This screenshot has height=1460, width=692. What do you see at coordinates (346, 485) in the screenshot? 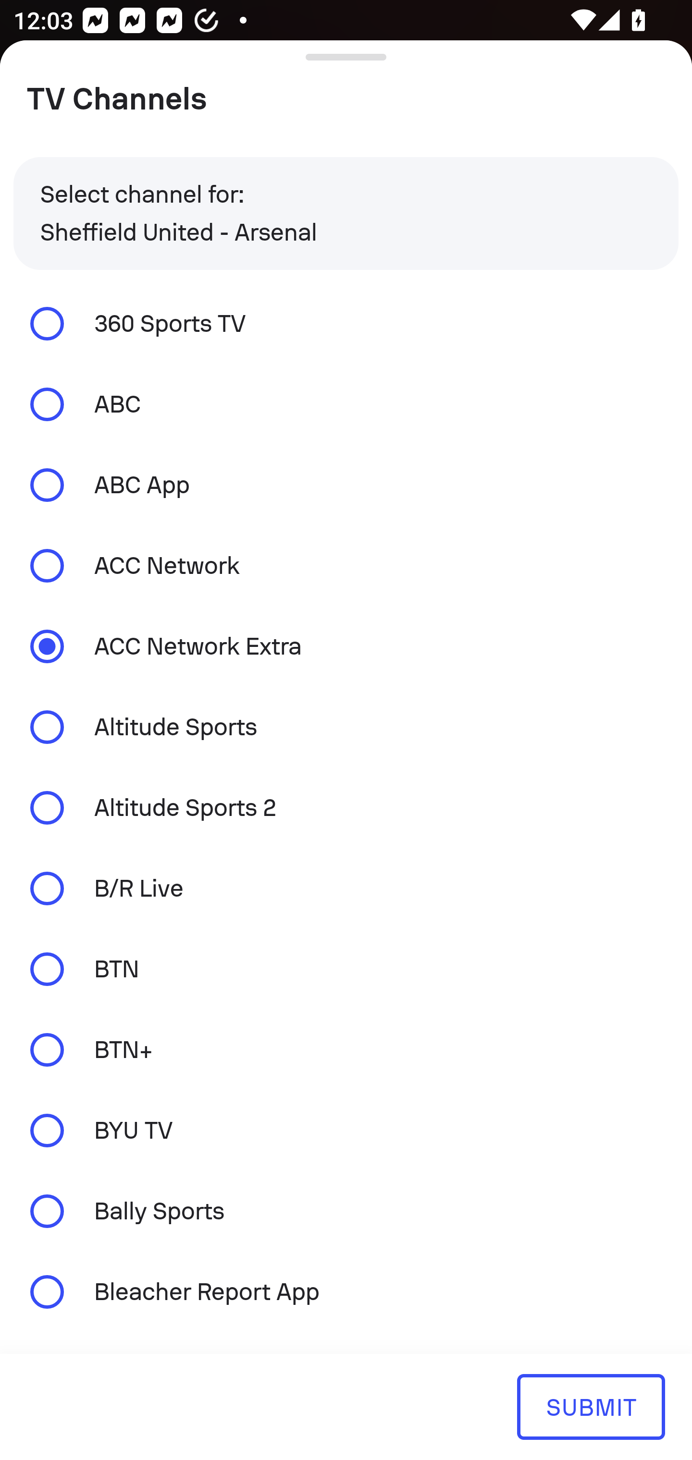
I see `ABC App` at bounding box center [346, 485].